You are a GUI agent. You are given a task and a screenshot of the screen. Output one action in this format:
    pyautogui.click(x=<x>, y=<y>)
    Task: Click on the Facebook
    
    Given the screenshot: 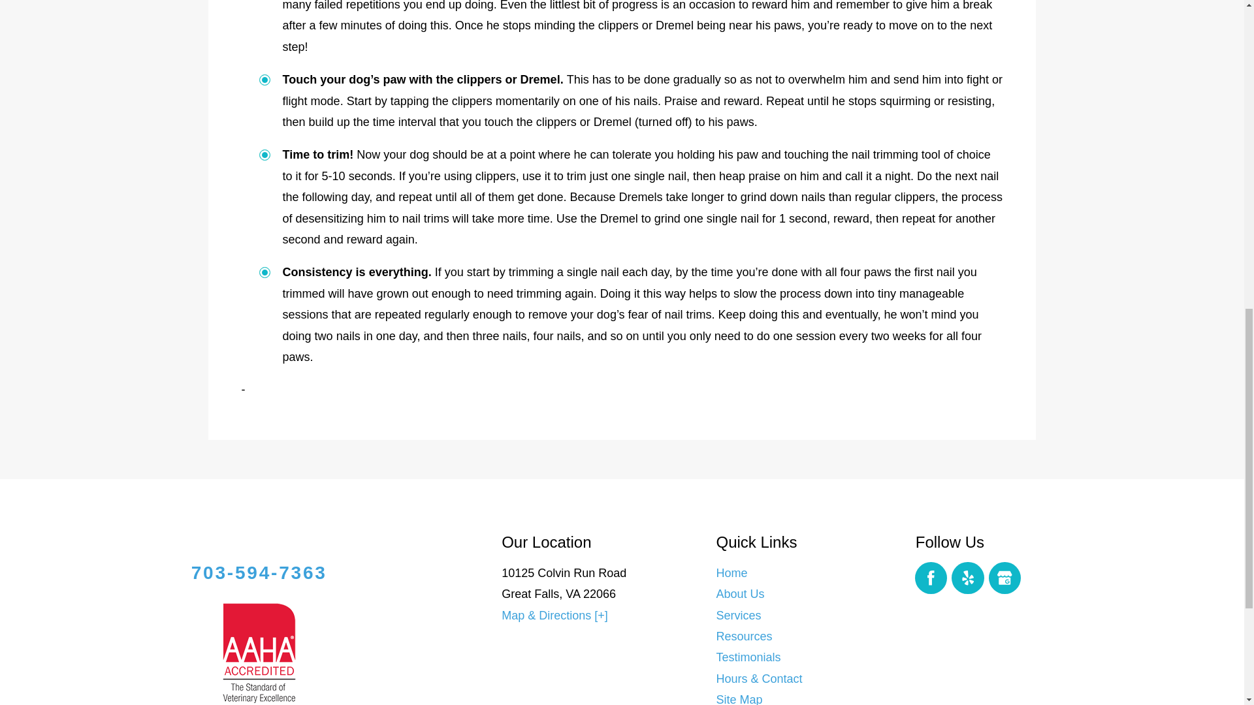 What is the action you would take?
    pyautogui.click(x=931, y=578)
    